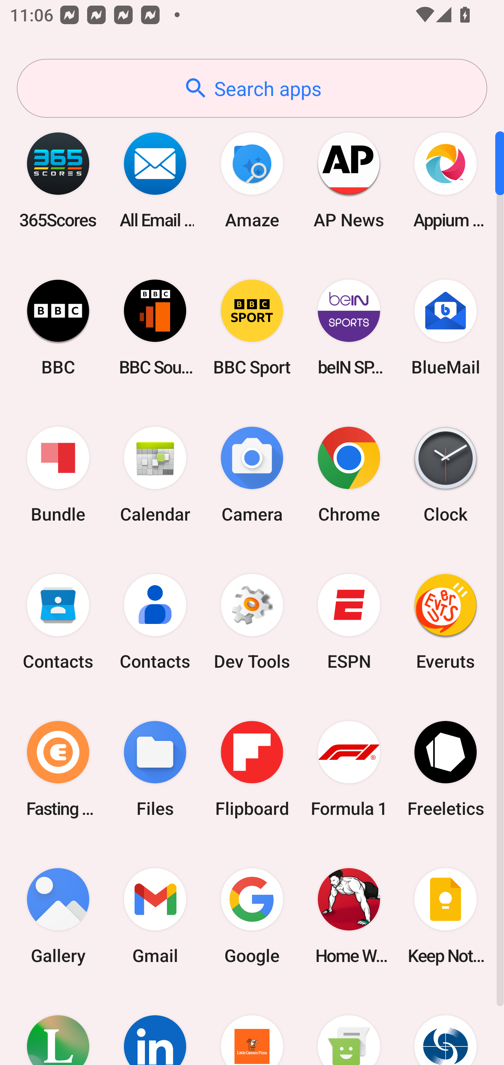 The image size is (504, 1065). What do you see at coordinates (58, 327) in the screenshot?
I see `BBC` at bounding box center [58, 327].